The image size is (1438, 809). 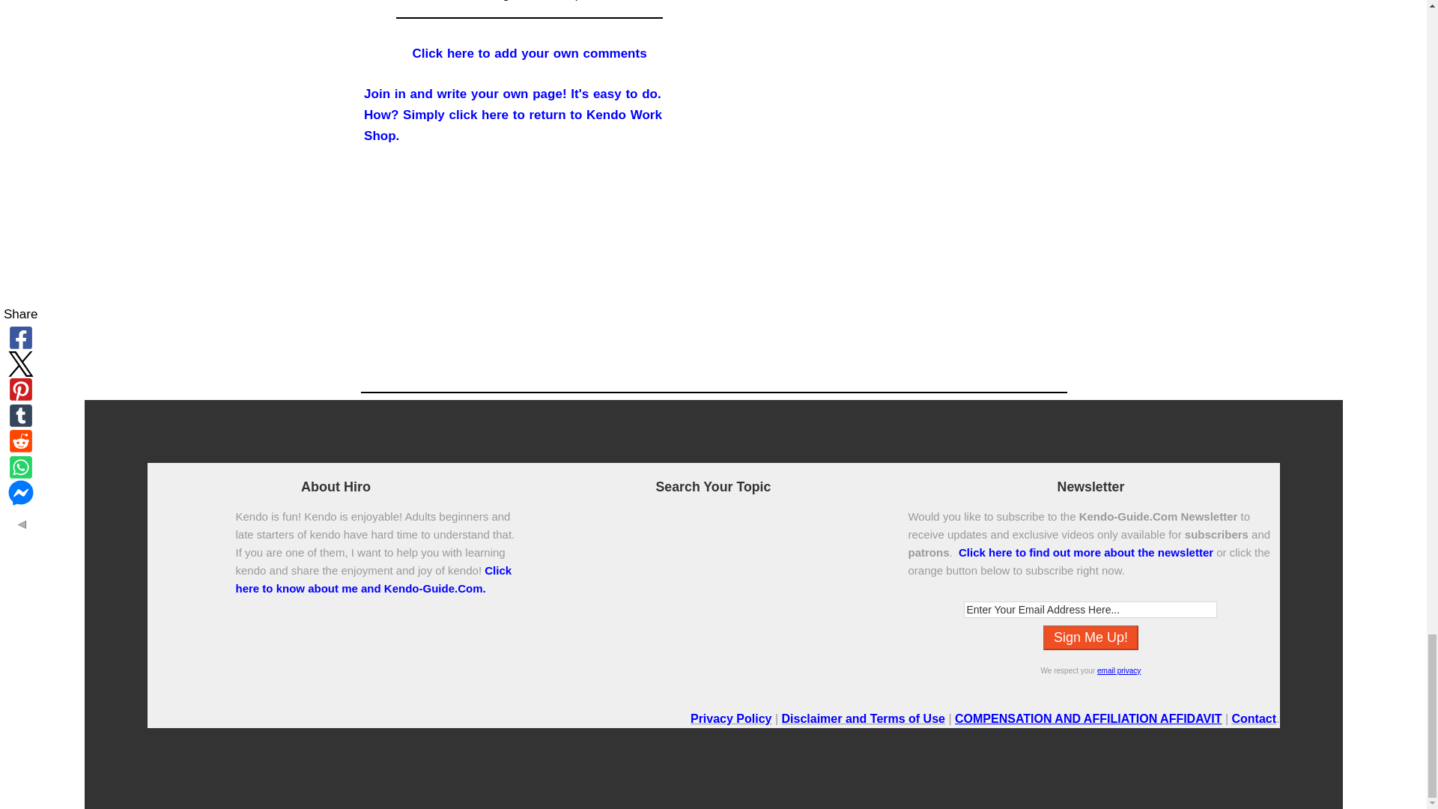 I want to click on Sign Me Up!, so click(x=1090, y=637).